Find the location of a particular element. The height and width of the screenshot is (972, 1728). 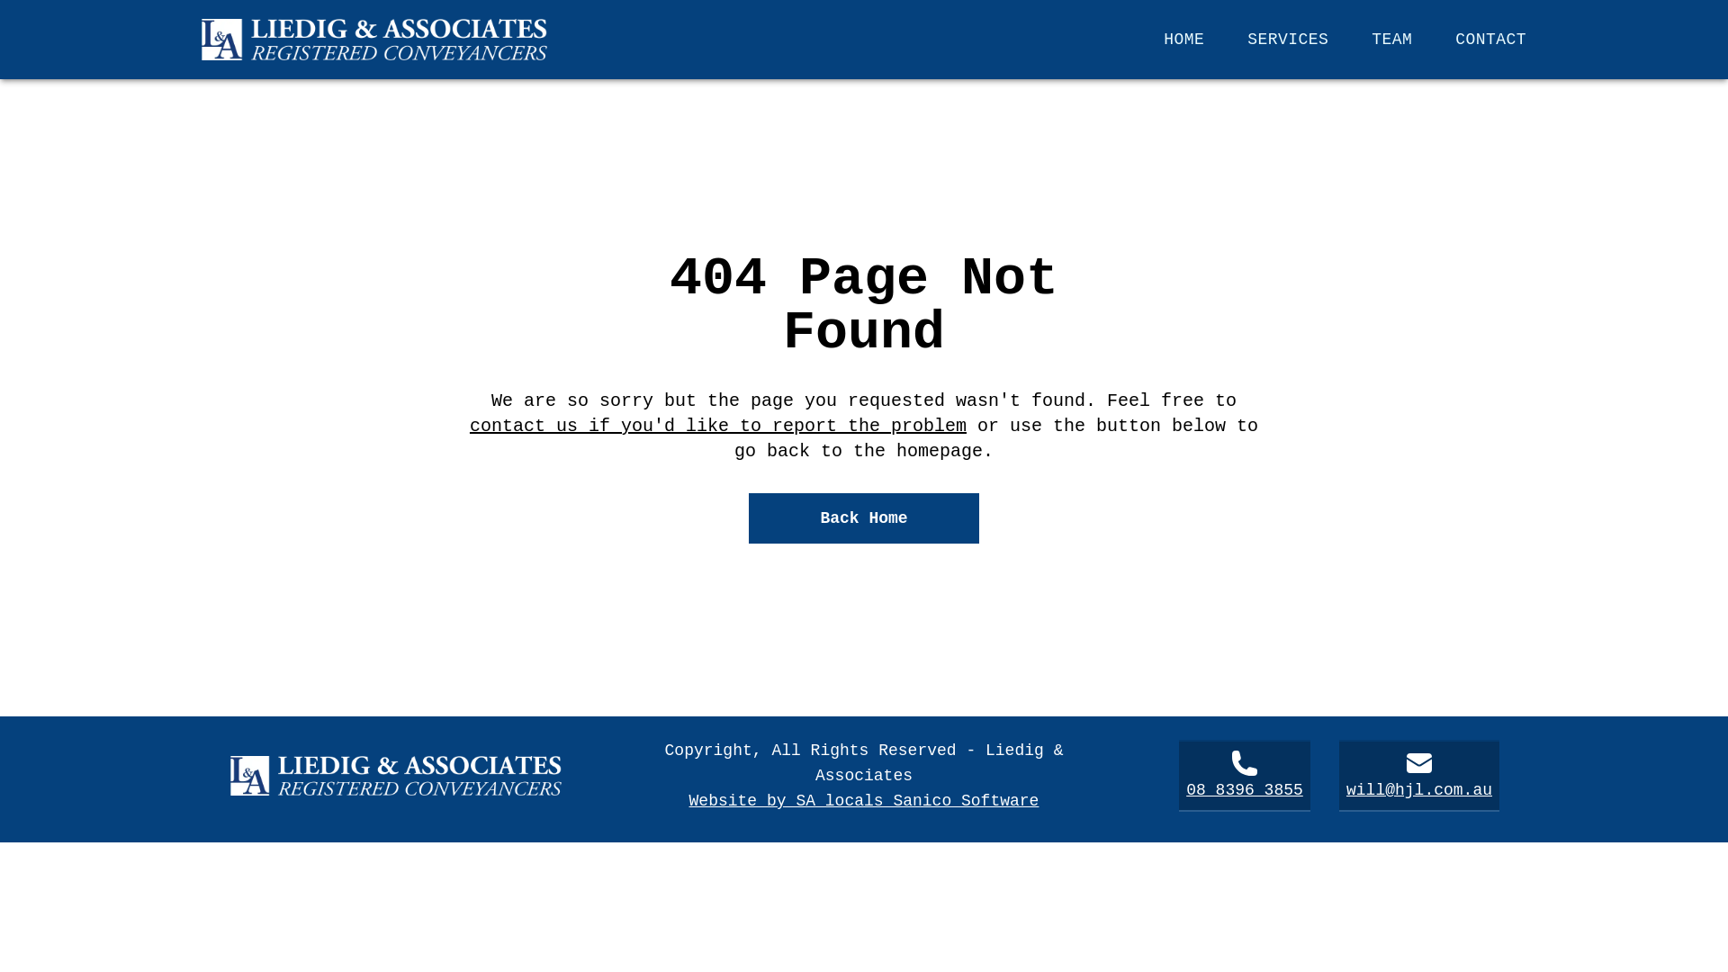

SERVICES is located at coordinates (1288, 40).